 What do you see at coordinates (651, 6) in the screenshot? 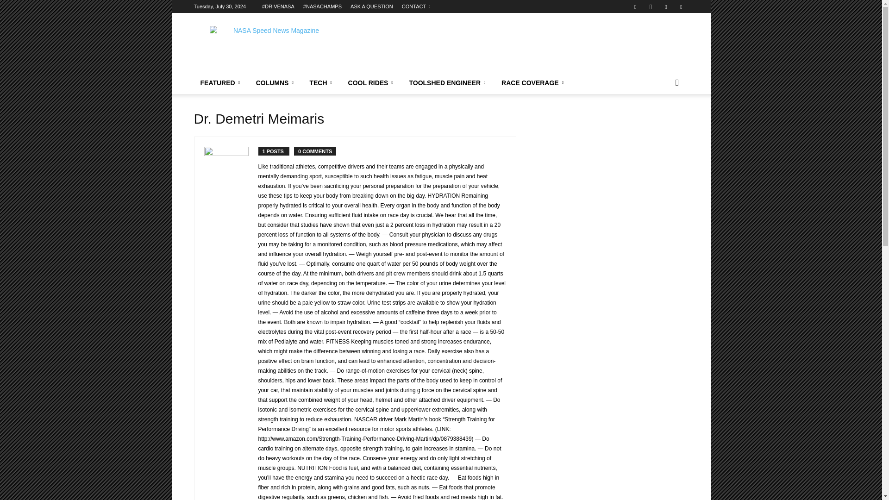
I see `Instagram` at bounding box center [651, 6].